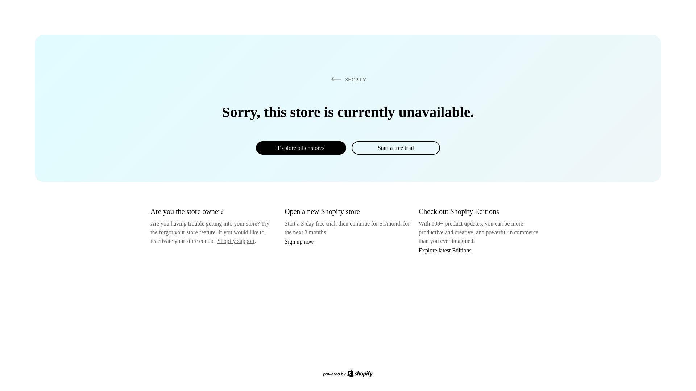  I want to click on Explore latest Editions, so click(445, 250).